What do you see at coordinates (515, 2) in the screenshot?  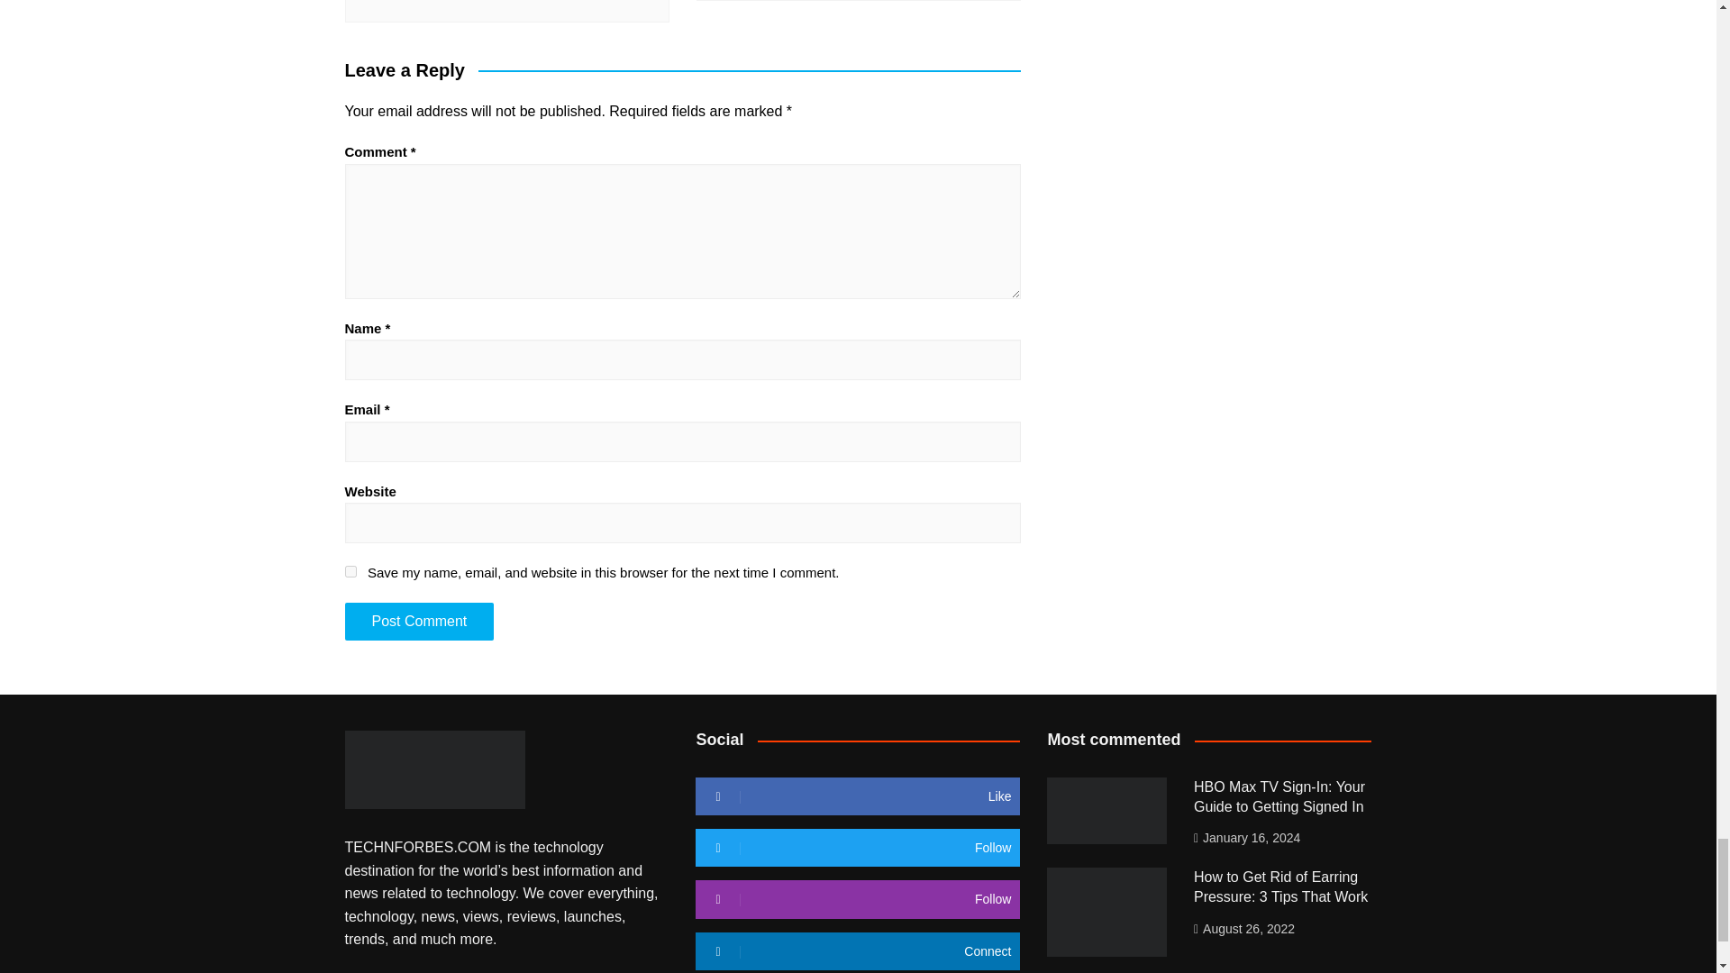 I see `November 7, 2023` at bounding box center [515, 2].